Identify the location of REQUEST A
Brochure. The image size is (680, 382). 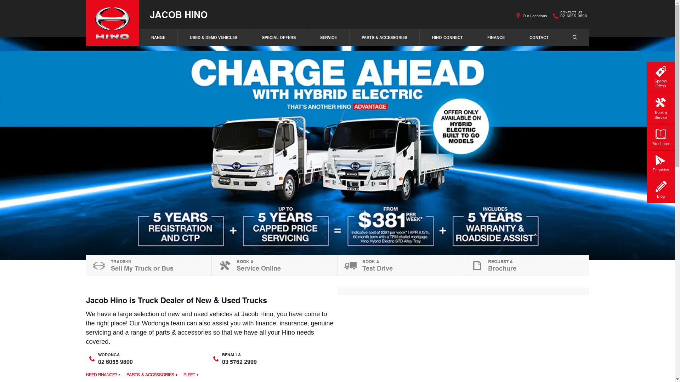
(526, 265).